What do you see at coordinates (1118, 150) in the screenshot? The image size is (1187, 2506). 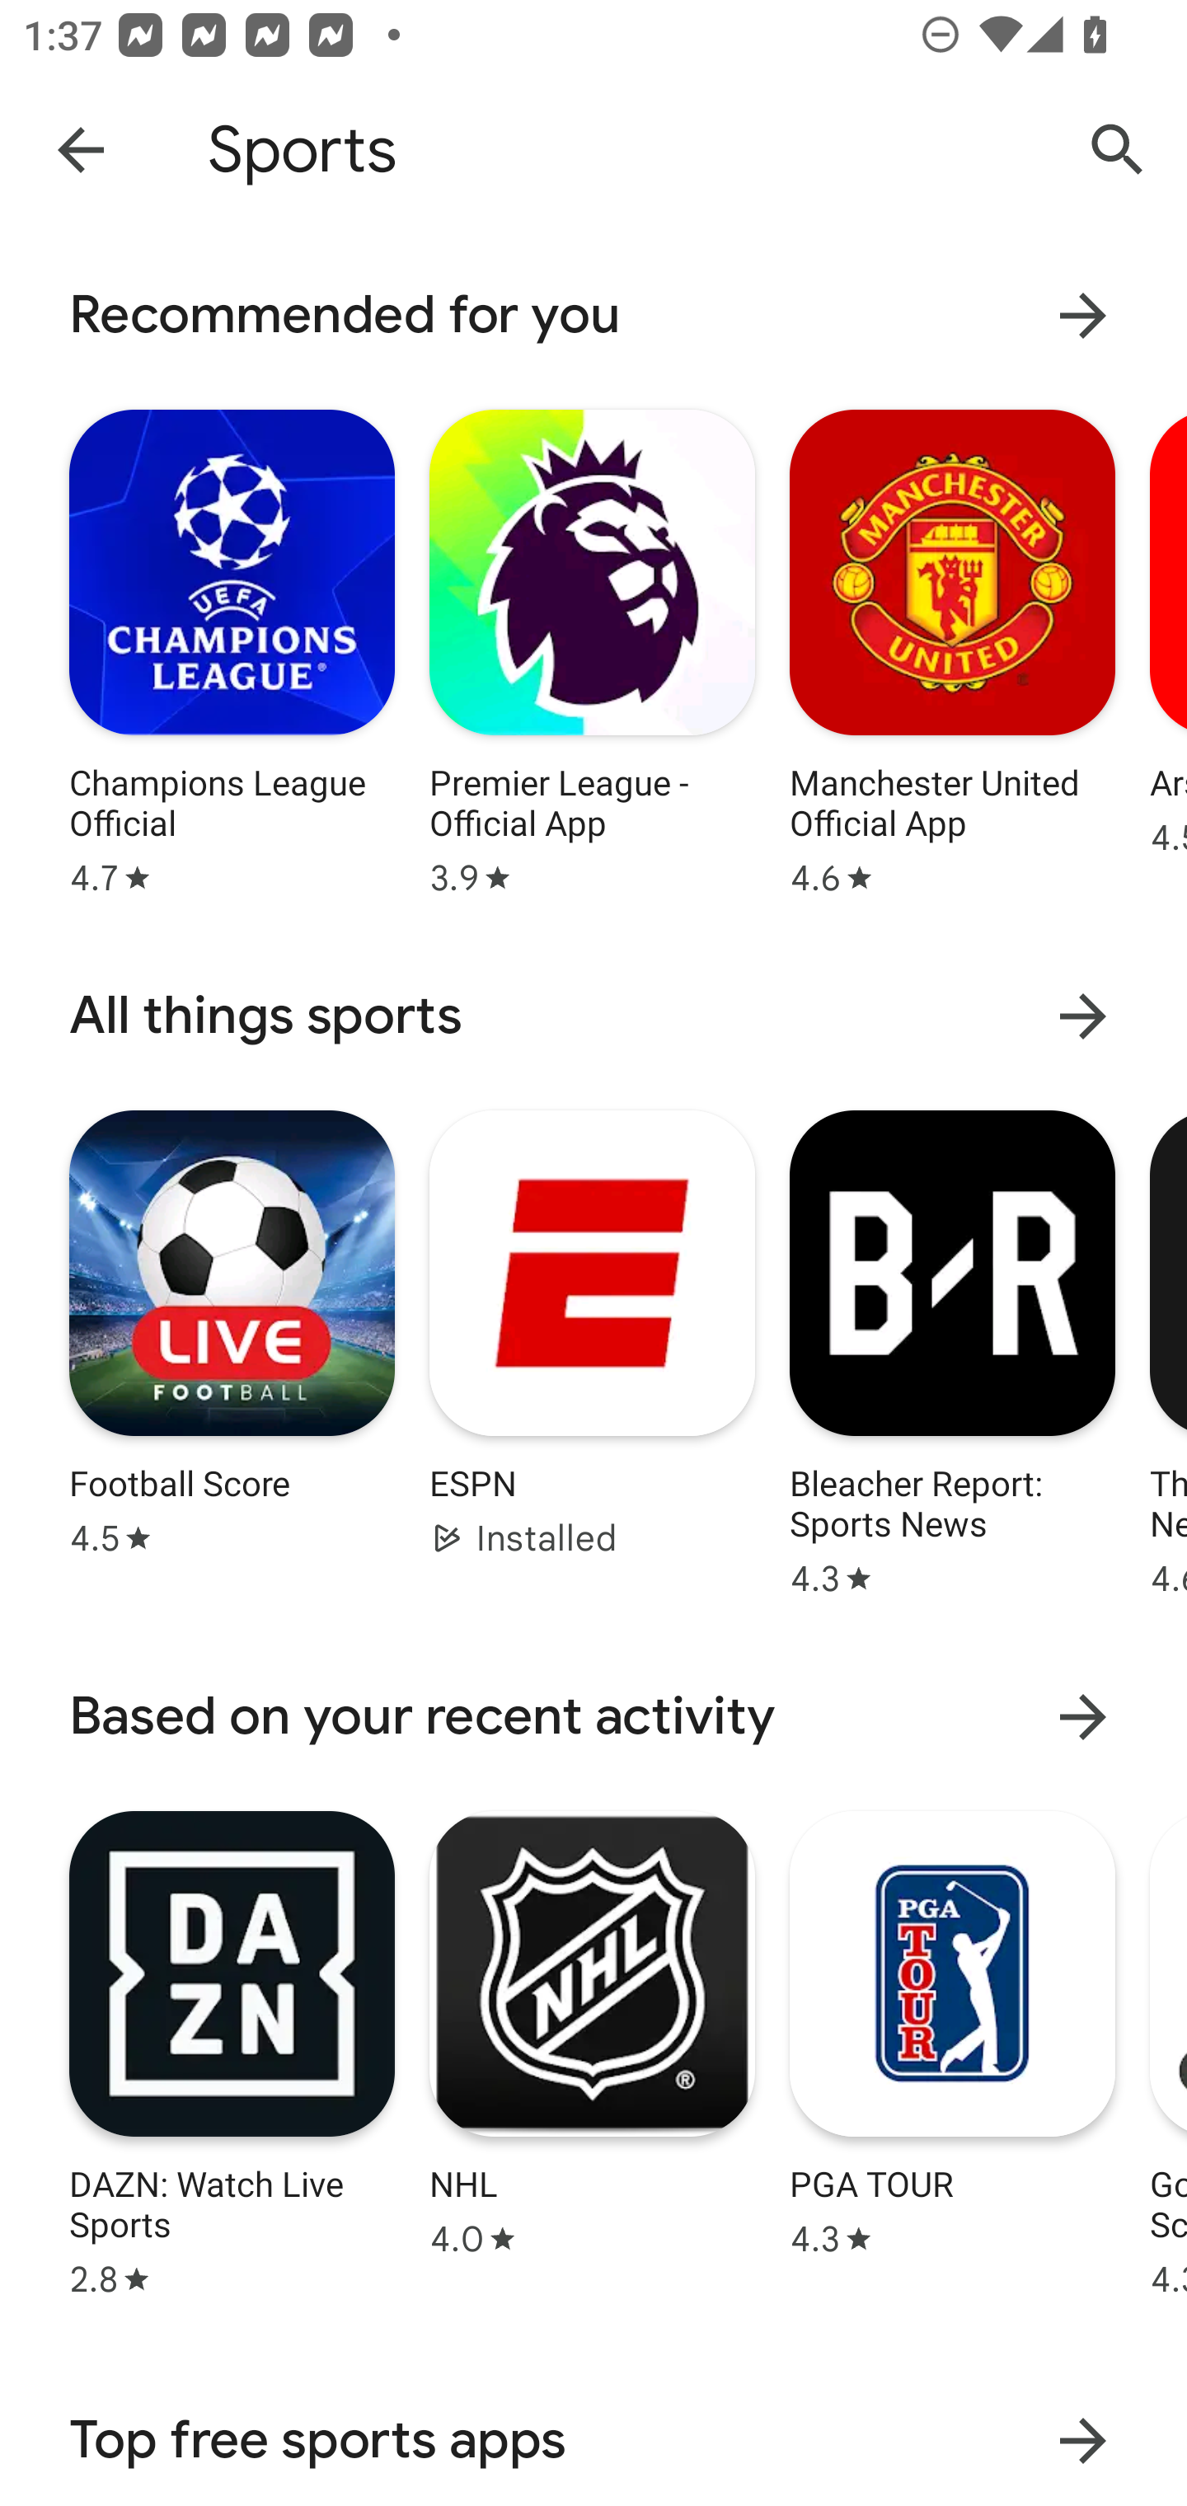 I see `Search Google Play` at bounding box center [1118, 150].